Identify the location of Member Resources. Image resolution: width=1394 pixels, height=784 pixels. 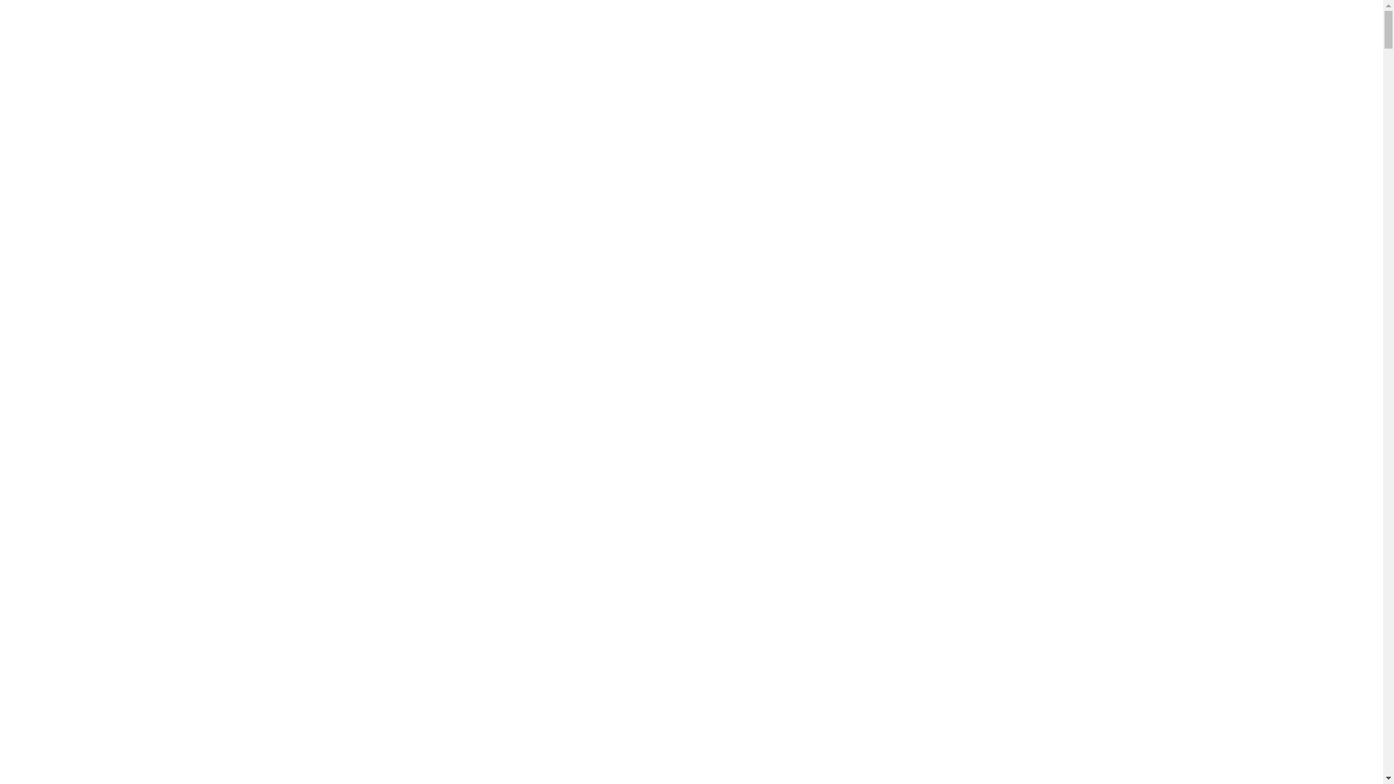
(51, 234).